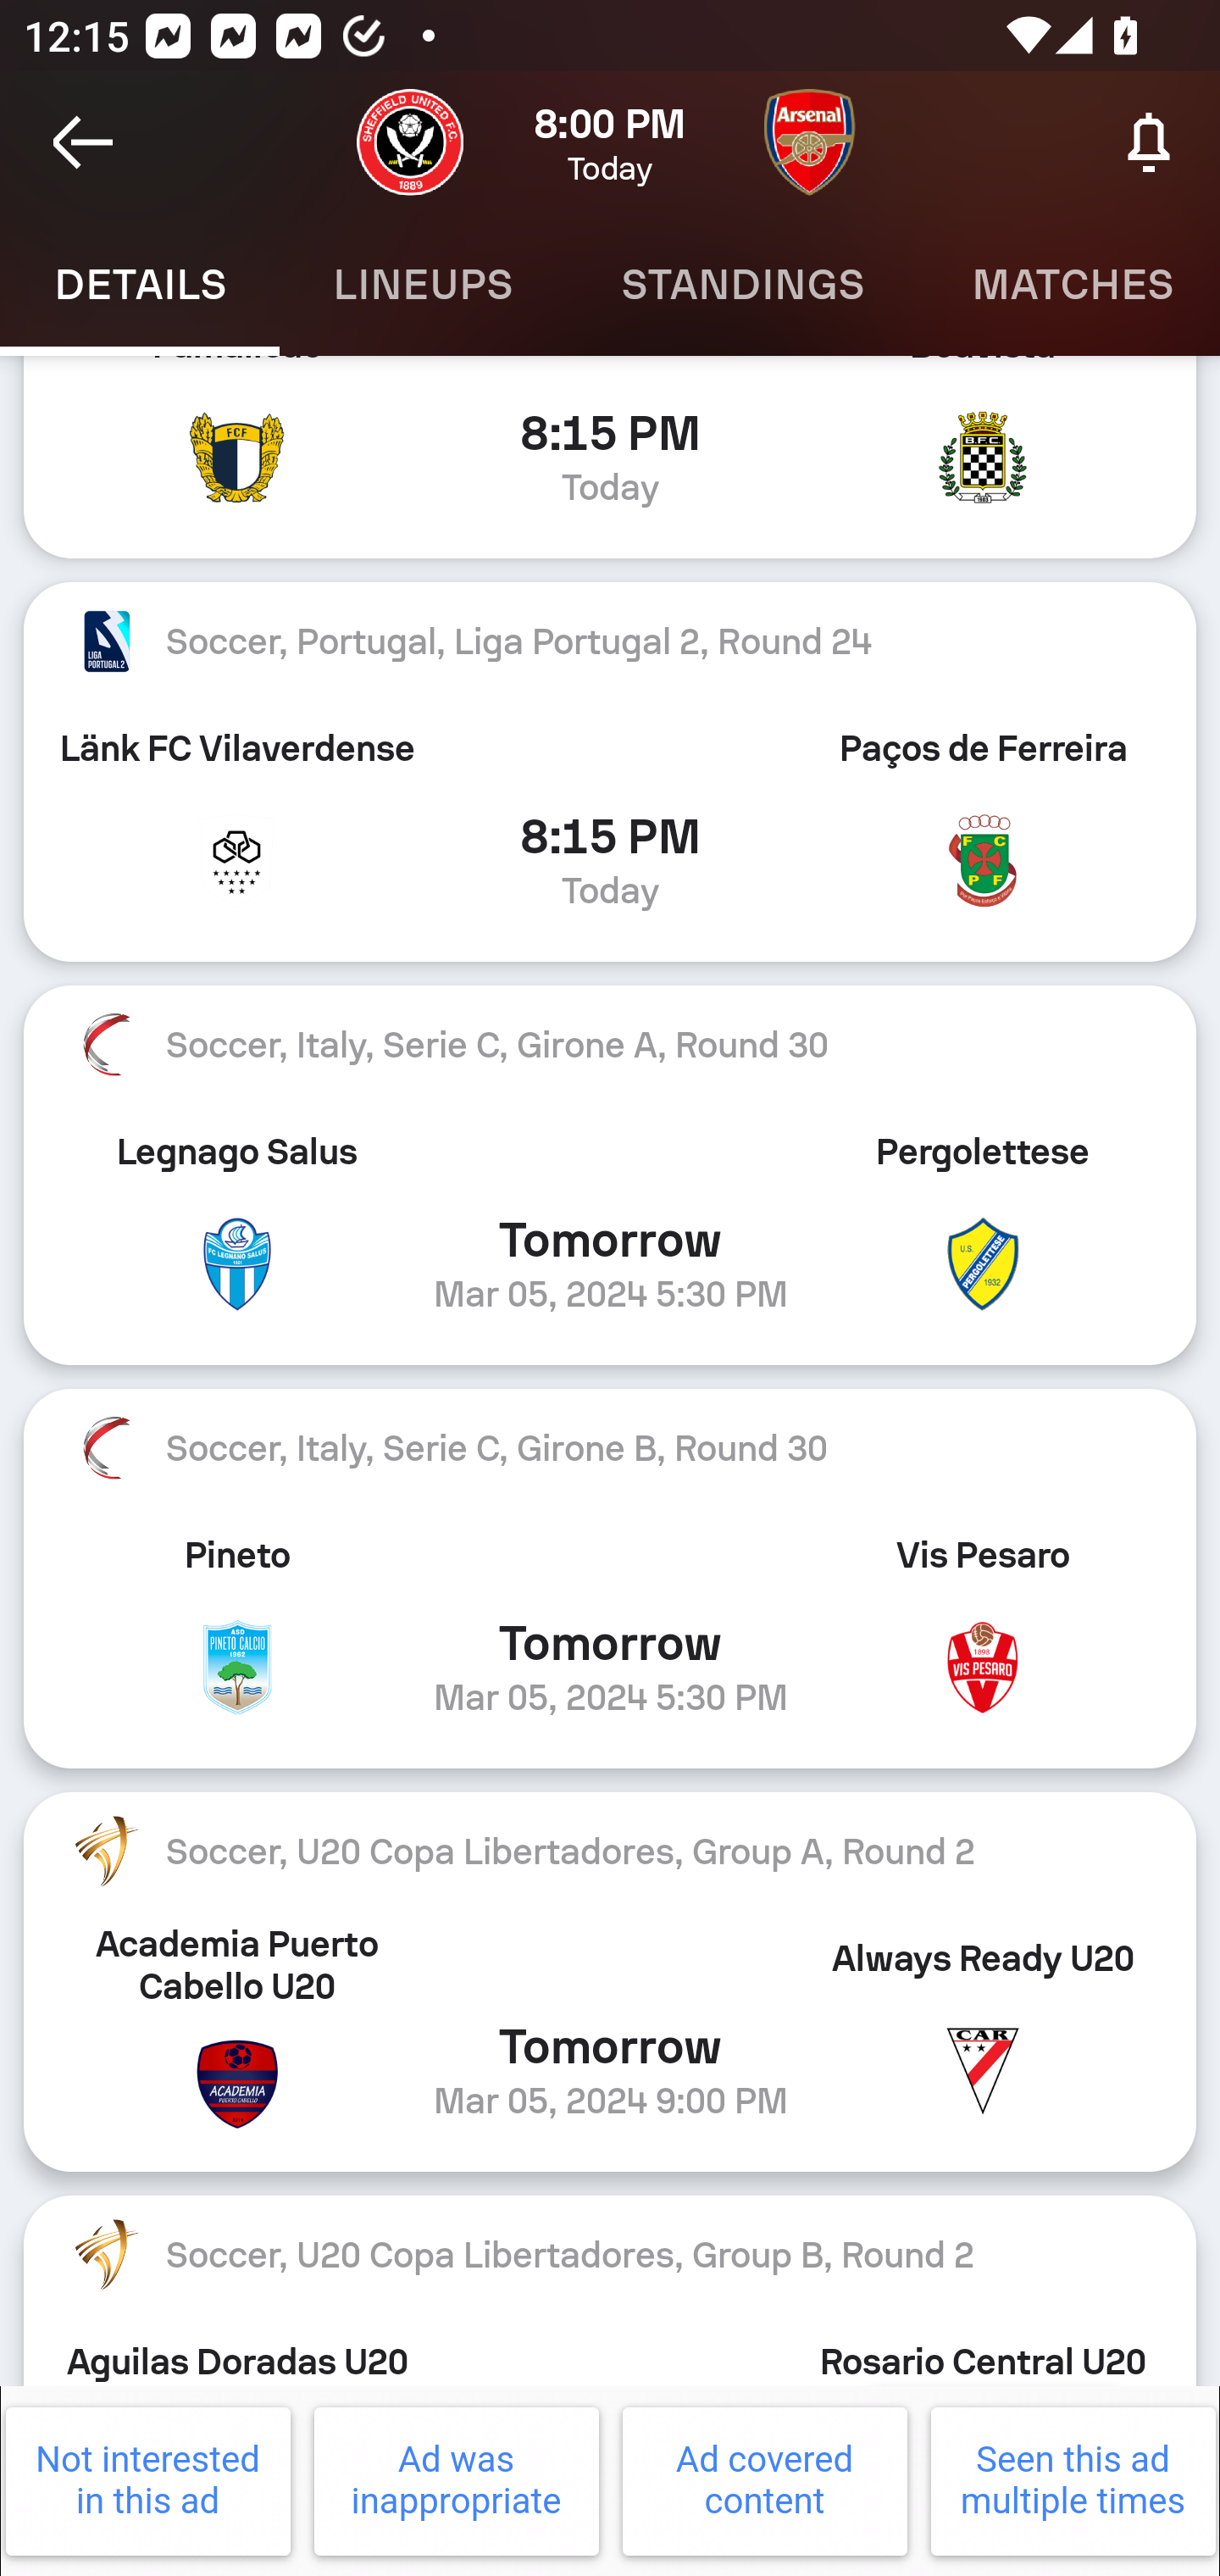 Image resolution: width=1220 pixels, height=2576 pixels. What do you see at coordinates (610, 2254) in the screenshot?
I see `Soccer, U20 Copa Libertadores, Group B, Round 2` at bounding box center [610, 2254].